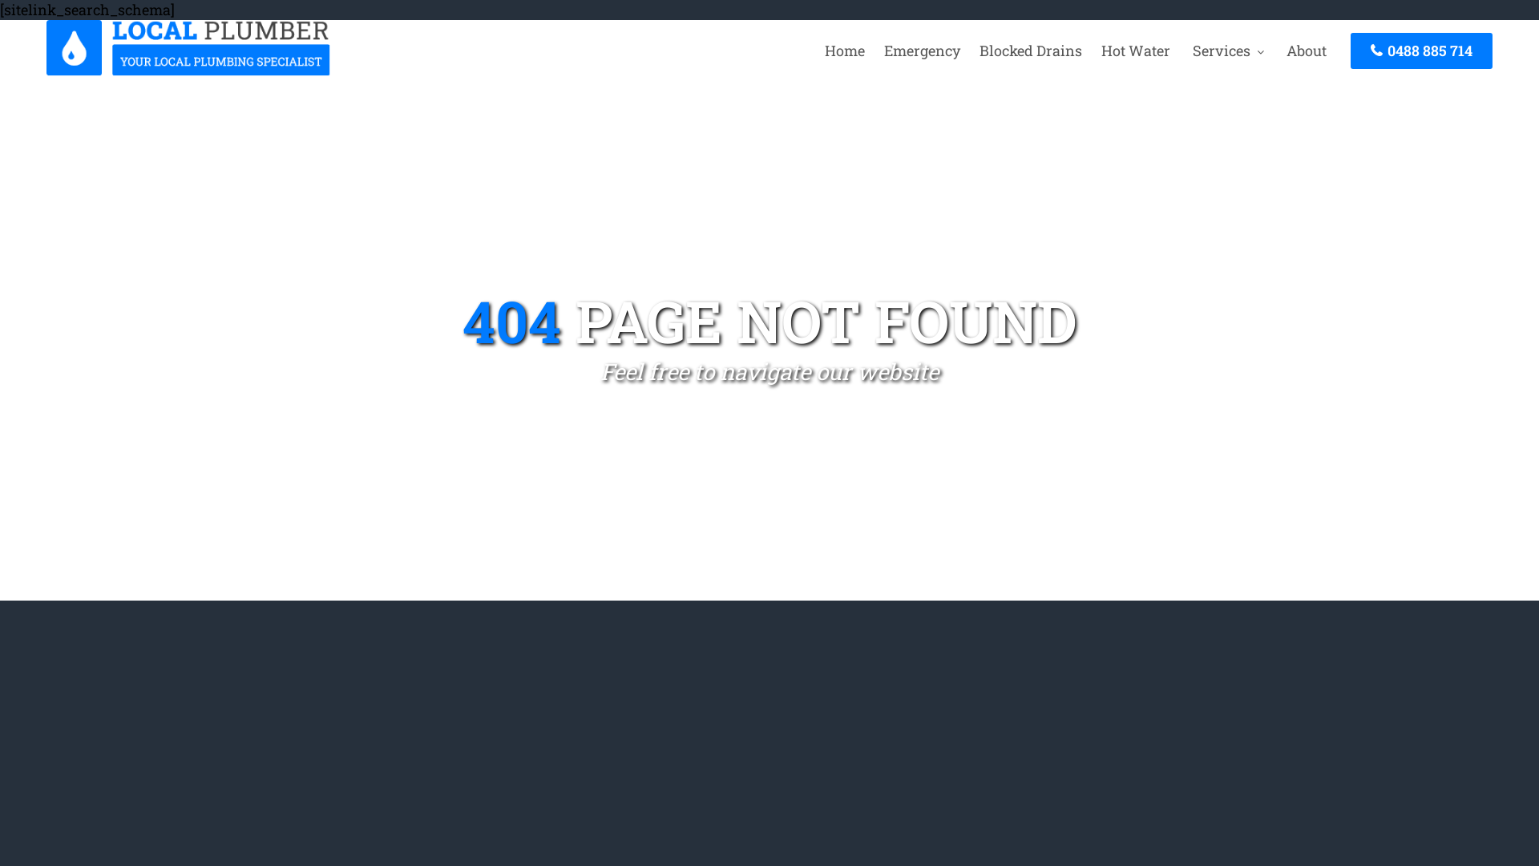 This screenshot has width=1539, height=866. Describe the element at coordinates (1228, 51) in the screenshot. I see `Services` at that location.